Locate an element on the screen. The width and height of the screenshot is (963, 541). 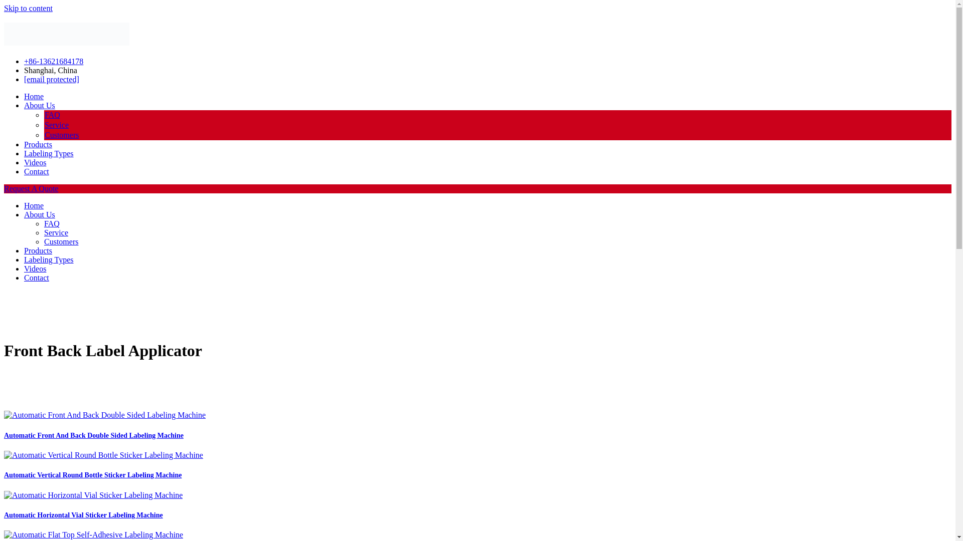
Service is located at coordinates (56, 232).